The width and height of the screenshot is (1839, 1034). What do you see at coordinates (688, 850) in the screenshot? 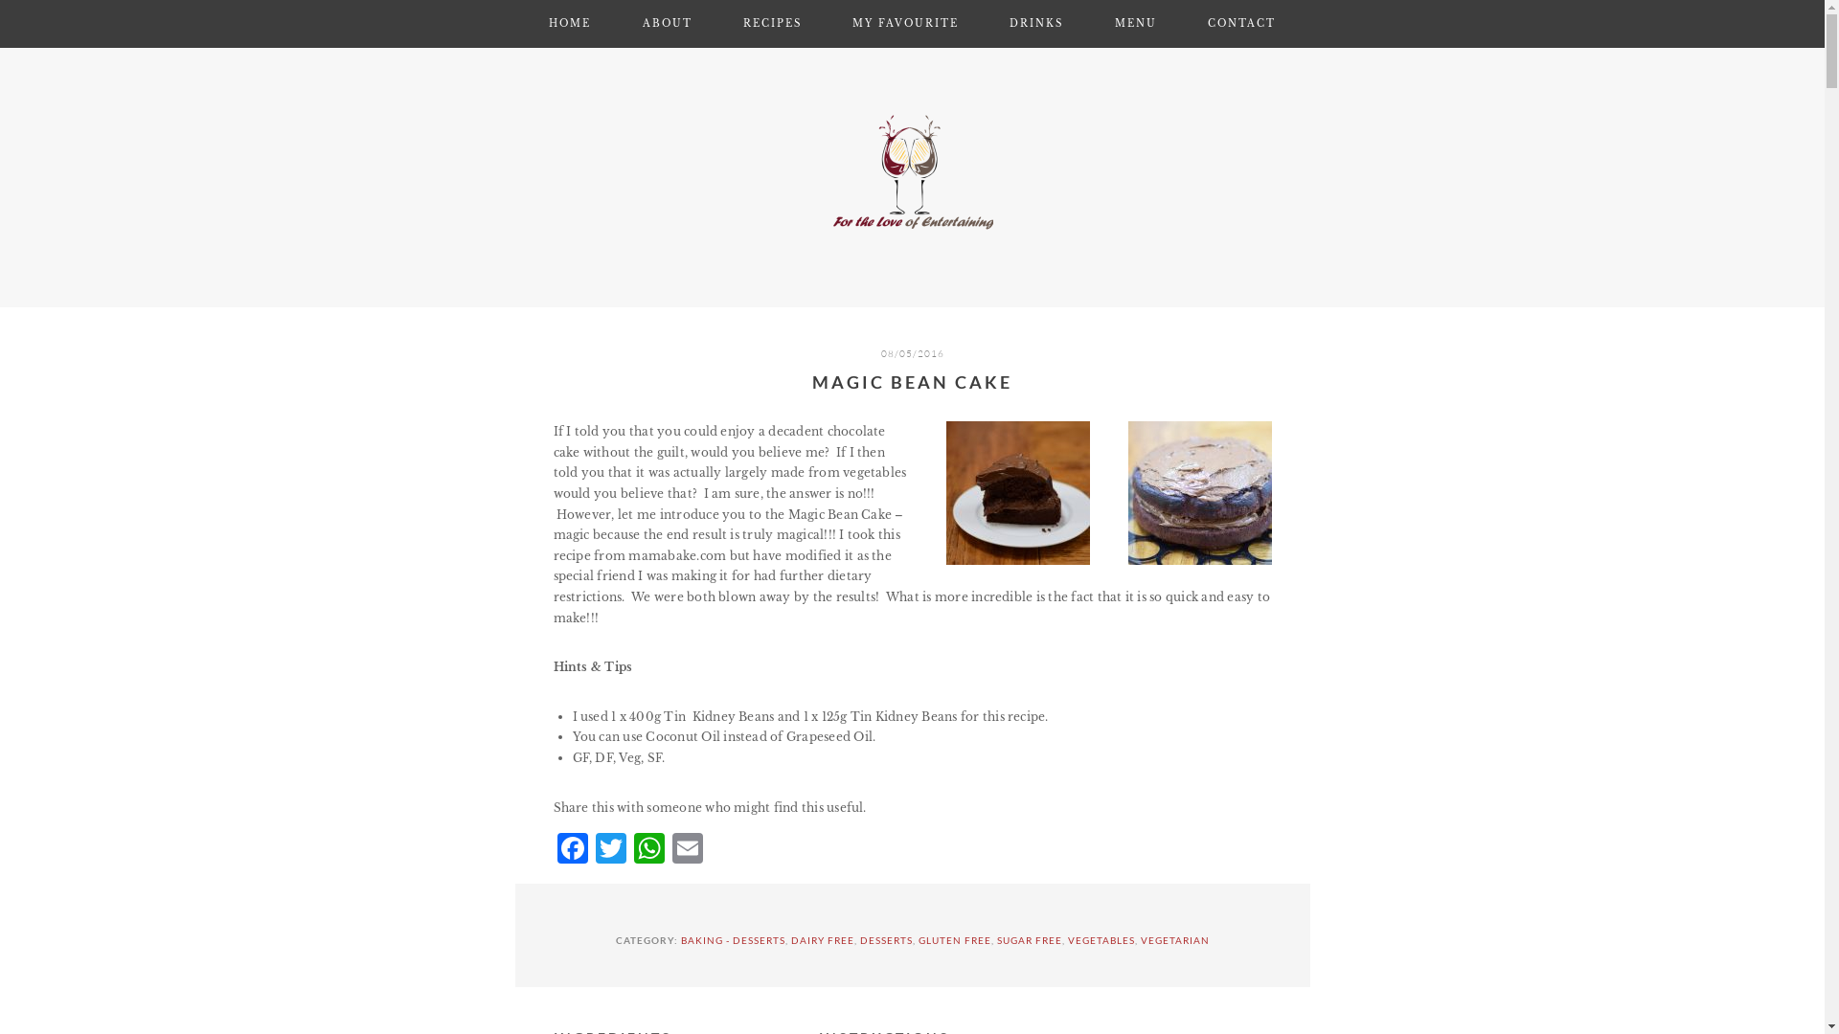
I see `Email` at bounding box center [688, 850].